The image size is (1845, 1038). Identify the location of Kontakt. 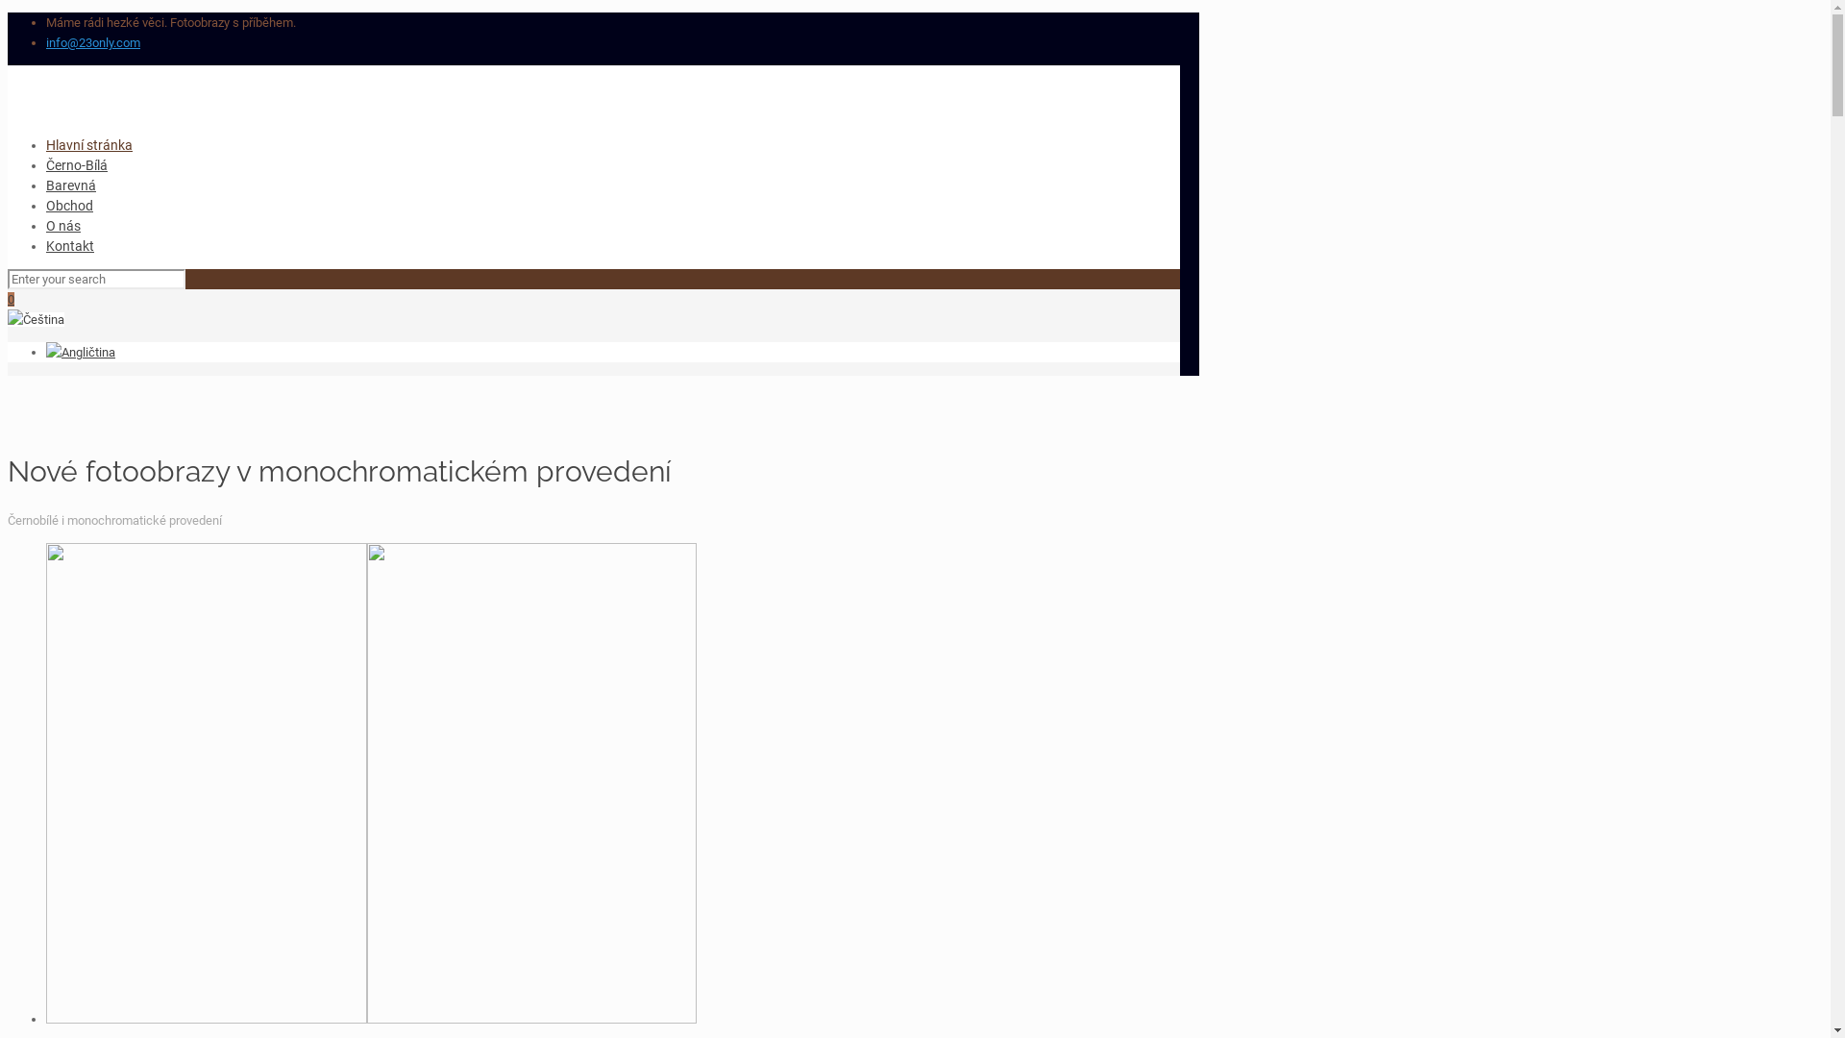
(70, 246).